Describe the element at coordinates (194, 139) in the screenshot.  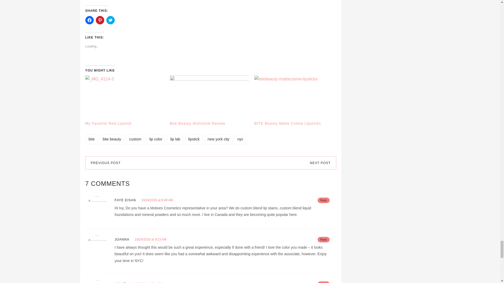
I see `lipstick` at that location.